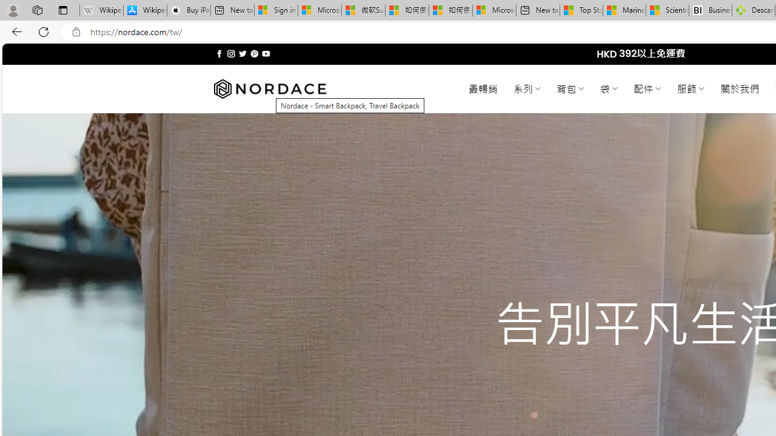 The height and width of the screenshot is (436, 776). Describe the element at coordinates (242, 53) in the screenshot. I see `Follow on Twitter` at that location.